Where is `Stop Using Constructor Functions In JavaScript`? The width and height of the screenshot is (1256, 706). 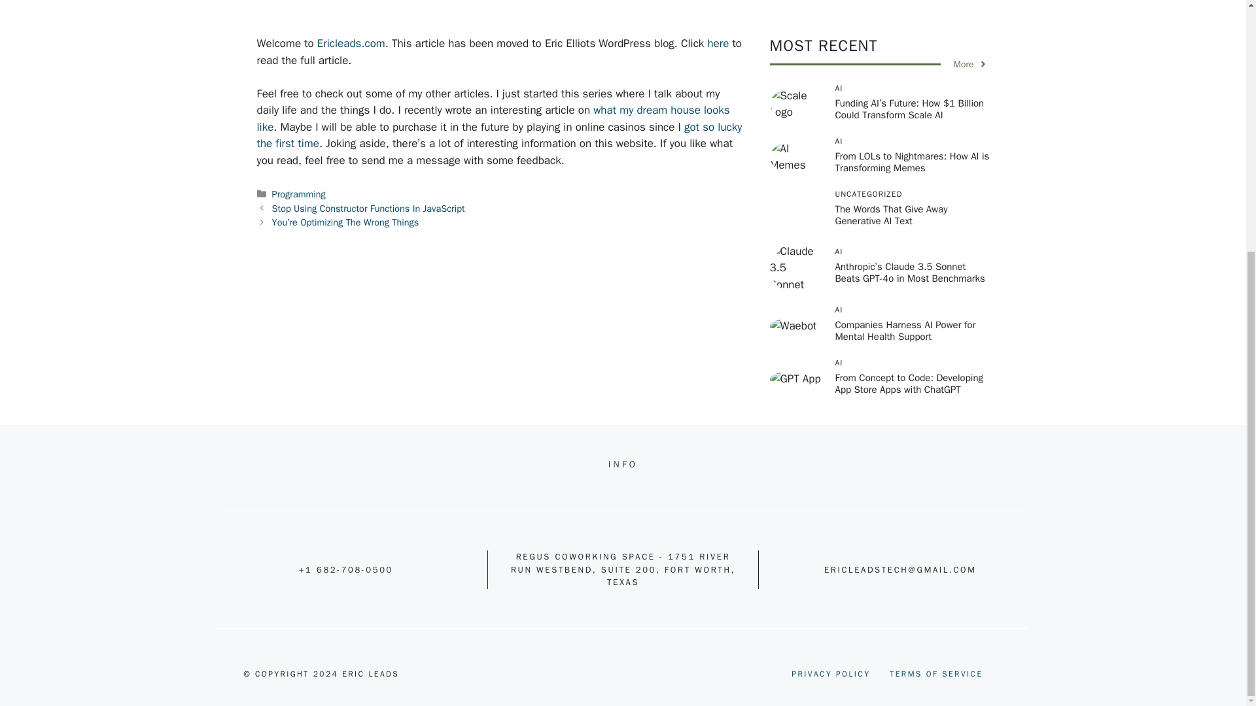 Stop Using Constructor Functions In JavaScript is located at coordinates (368, 208).